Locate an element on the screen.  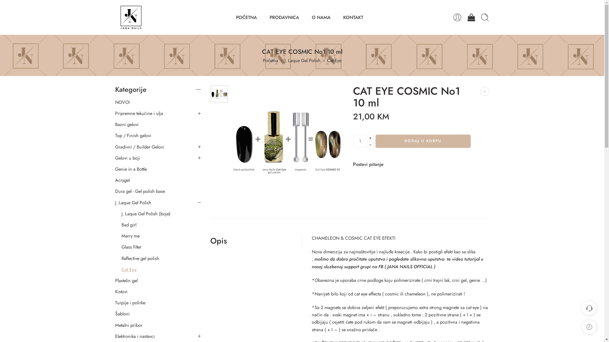
Turpije i polirke is located at coordinates (130, 303).